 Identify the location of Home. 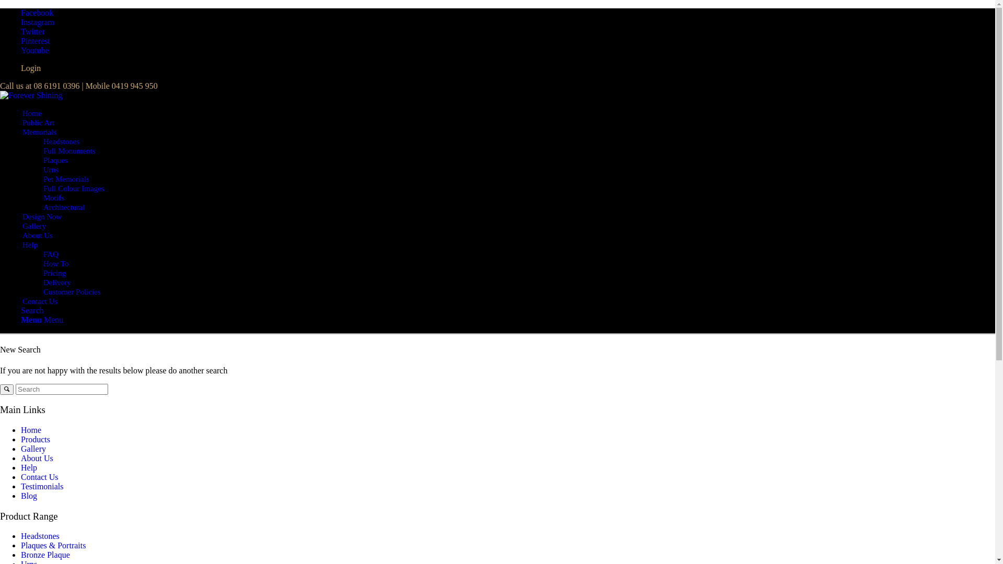
(31, 430).